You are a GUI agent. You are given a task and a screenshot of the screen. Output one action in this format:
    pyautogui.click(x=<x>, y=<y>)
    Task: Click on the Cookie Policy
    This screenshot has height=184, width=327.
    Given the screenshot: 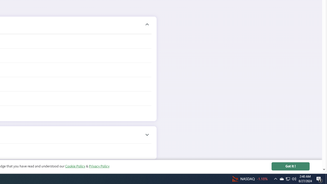 What is the action you would take?
    pyautogui.click(x=75, y=166)
    